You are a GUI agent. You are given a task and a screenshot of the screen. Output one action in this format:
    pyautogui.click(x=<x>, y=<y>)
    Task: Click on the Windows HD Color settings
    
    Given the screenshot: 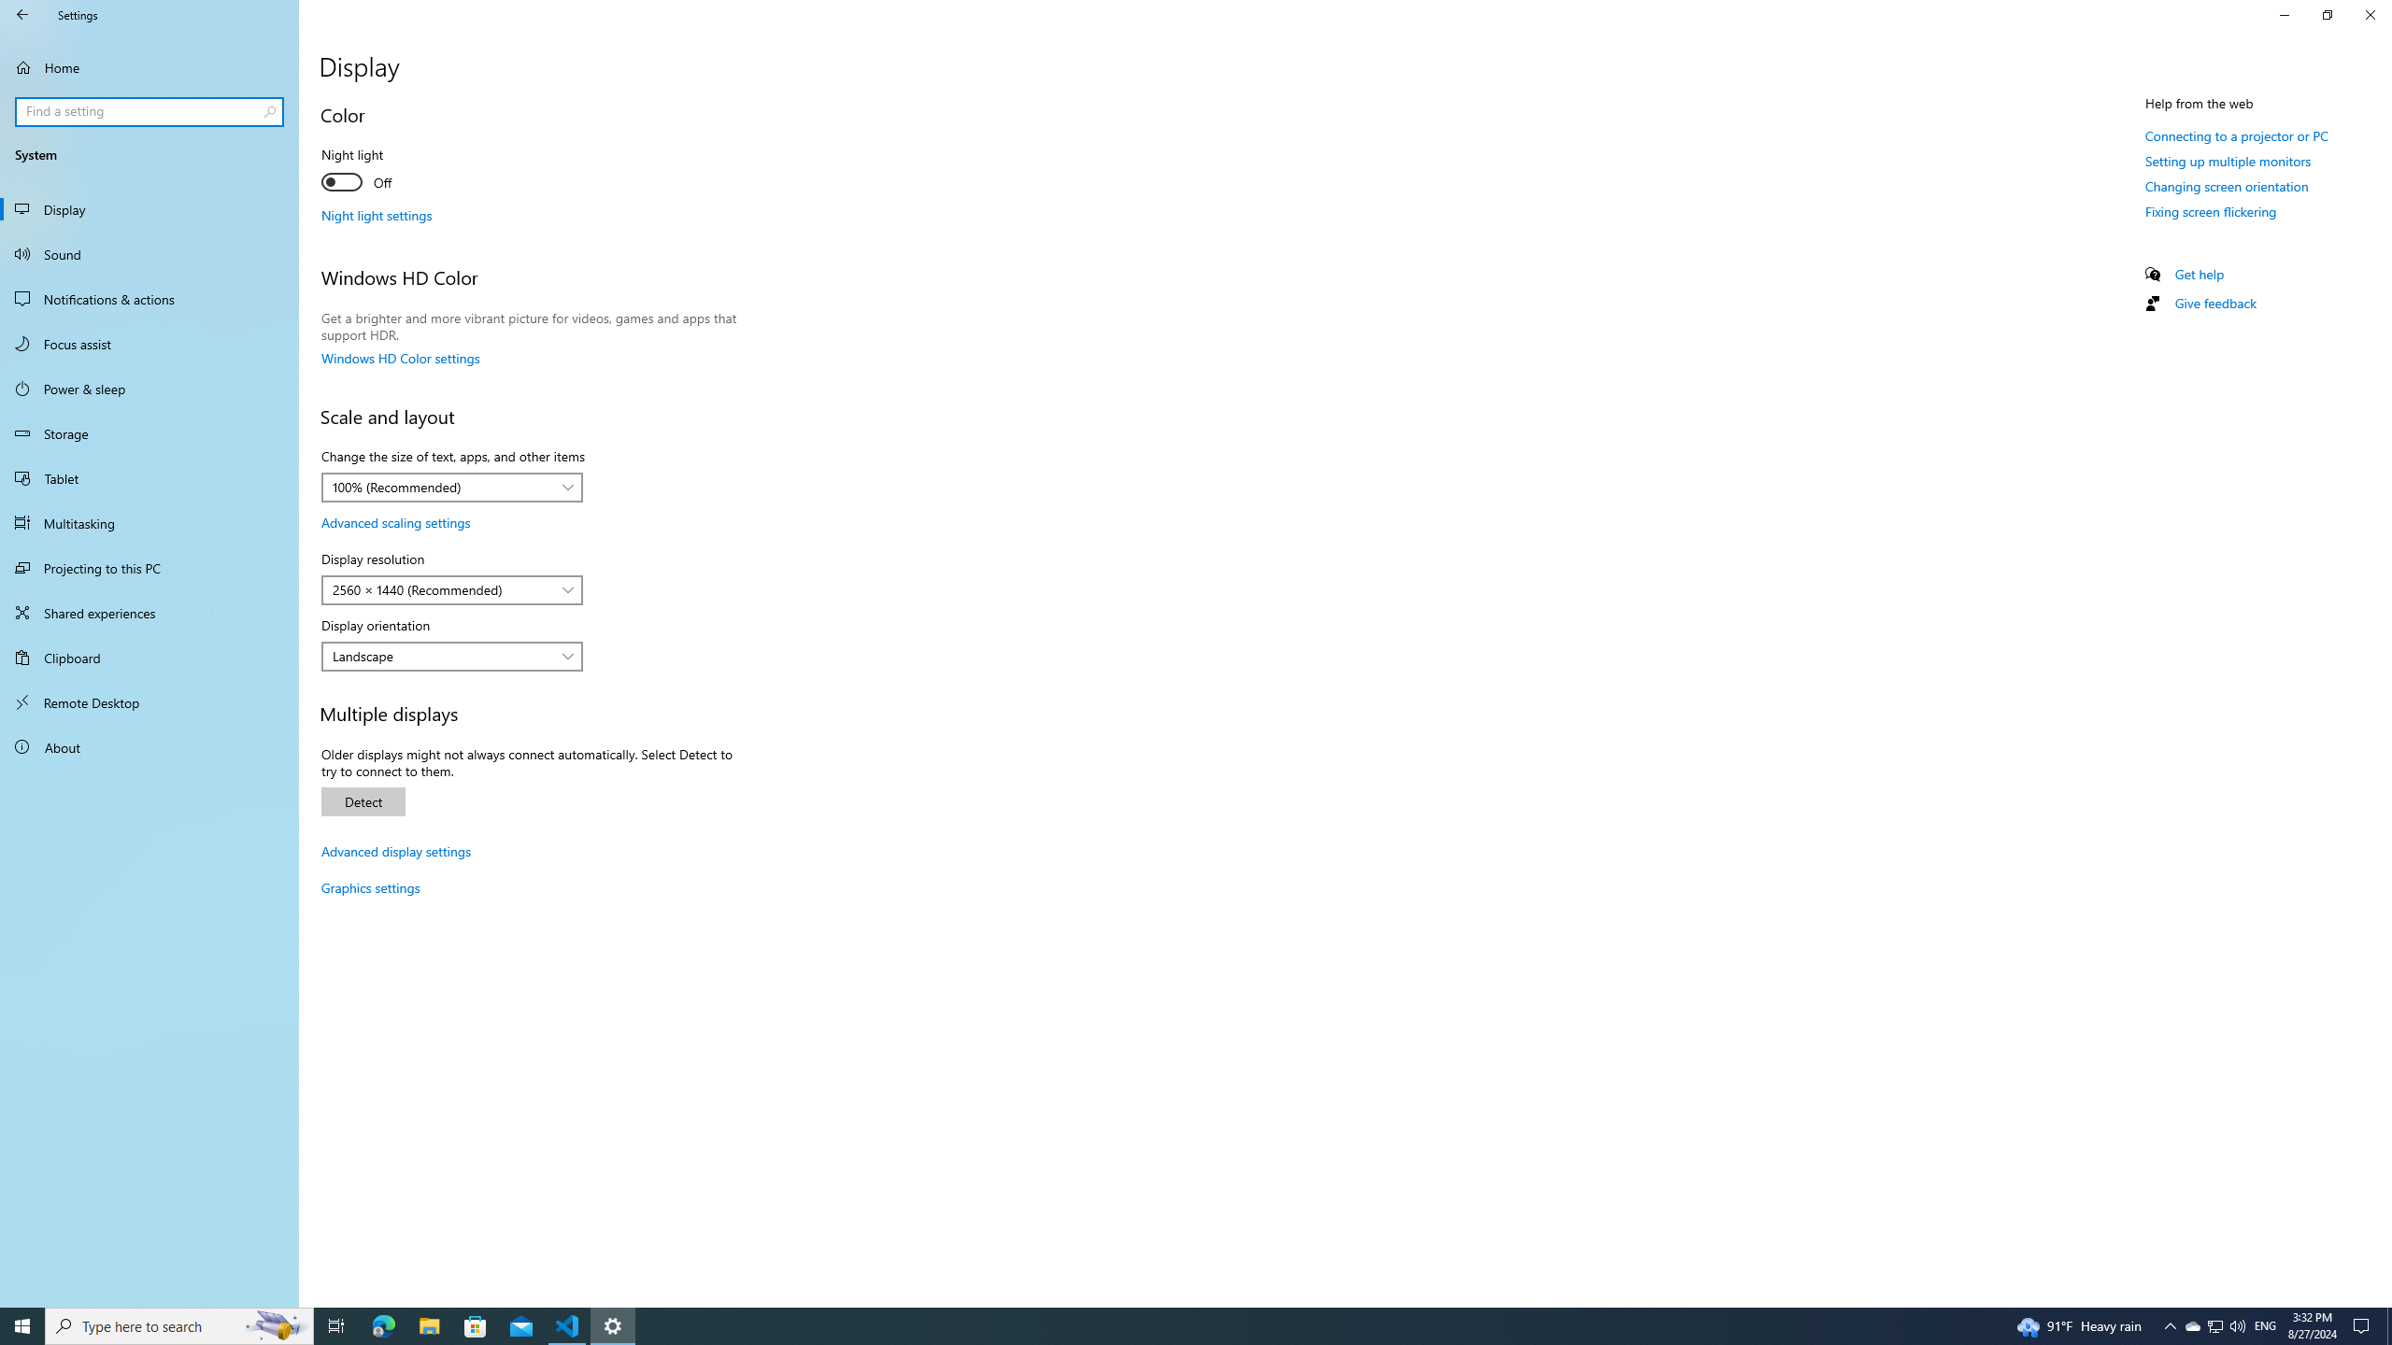 What is the action you would take?
    pyautogui.click(x=400, y=359)
    